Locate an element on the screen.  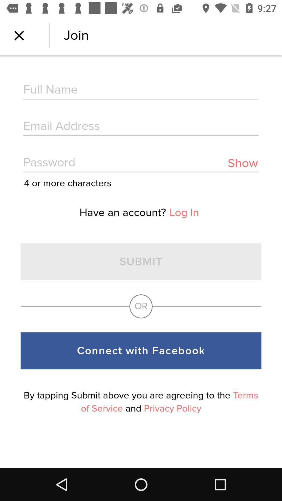
press icon below connect with facebook item is located at coordinates (141, 402).